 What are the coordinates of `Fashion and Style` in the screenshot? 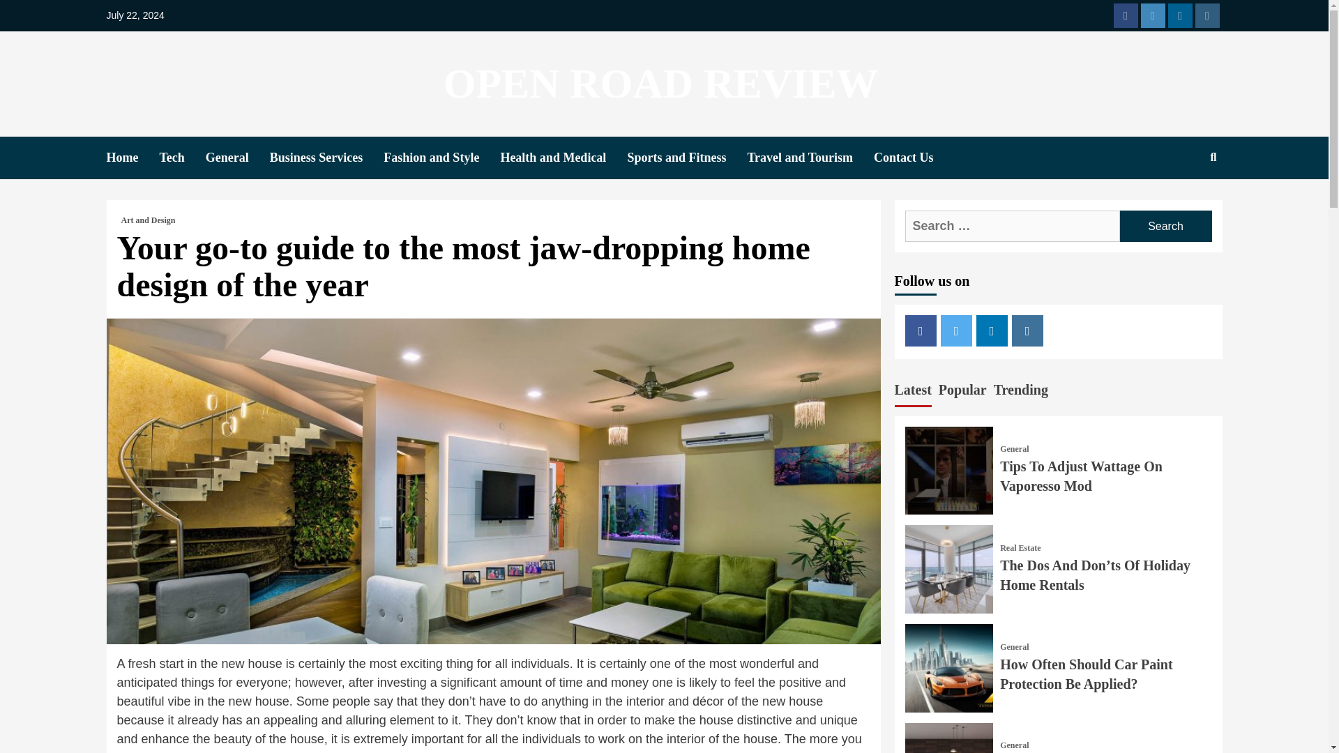 It's located at (441, 158).